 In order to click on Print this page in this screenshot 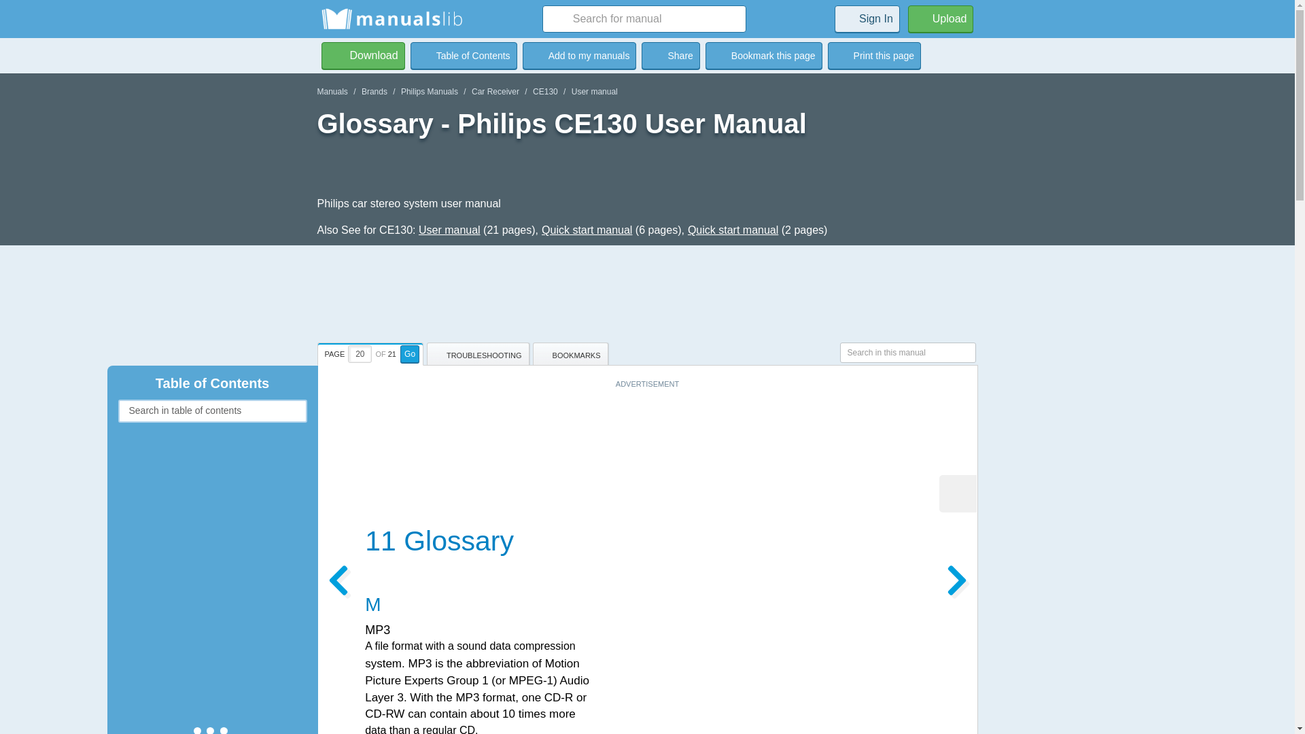, I will do `click(874, 55)`.